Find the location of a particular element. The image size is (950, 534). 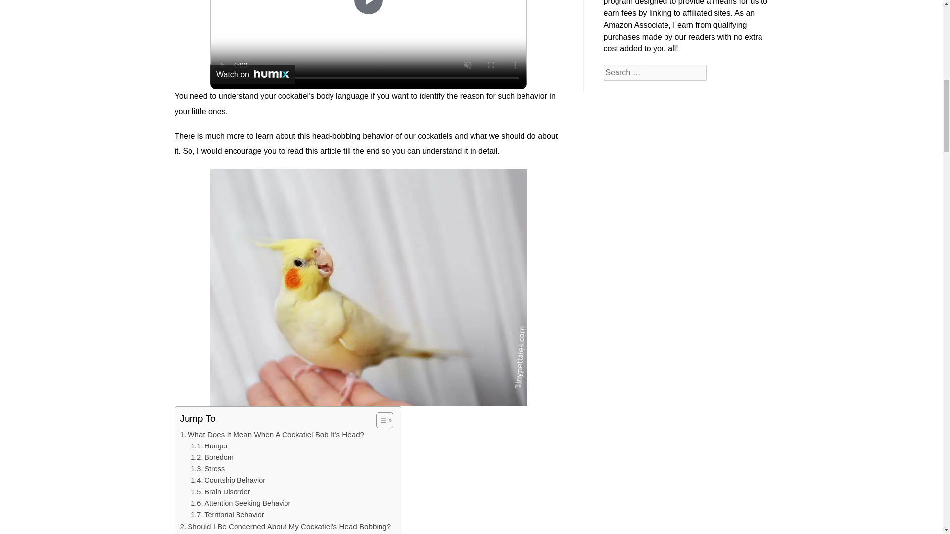

Courtship Behavior is located at coordinates (228, 480).